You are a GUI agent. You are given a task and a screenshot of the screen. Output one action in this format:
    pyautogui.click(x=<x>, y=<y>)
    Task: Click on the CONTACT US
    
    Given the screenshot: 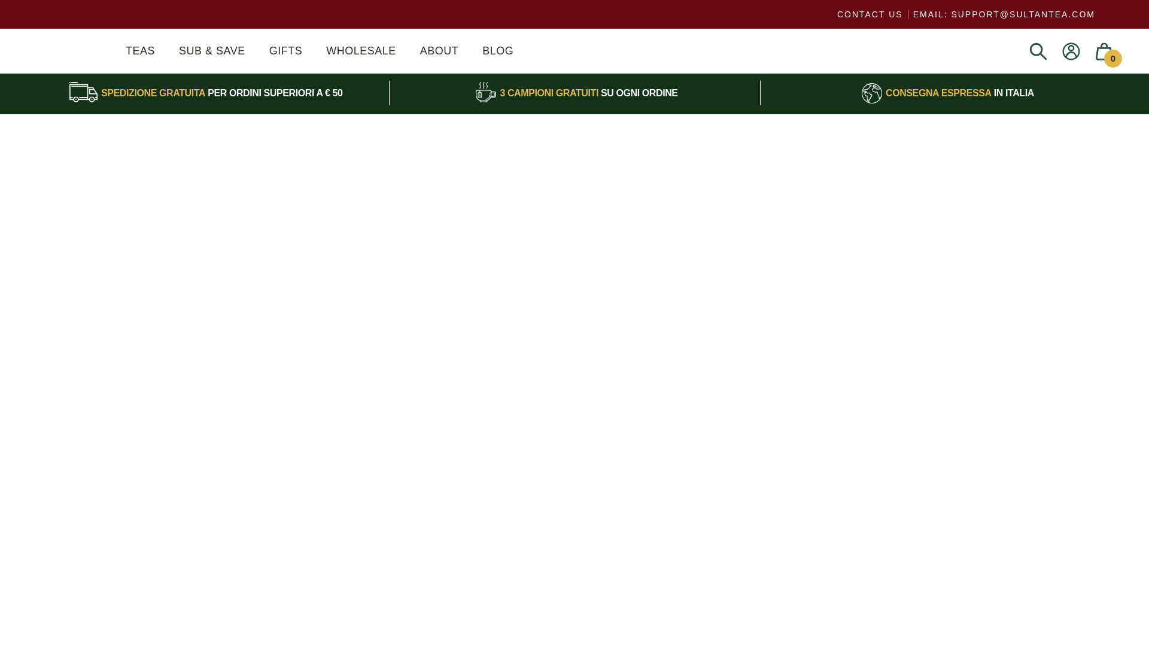 What is the action you would take?
    pyautogui.click(x=870, y=14)
    